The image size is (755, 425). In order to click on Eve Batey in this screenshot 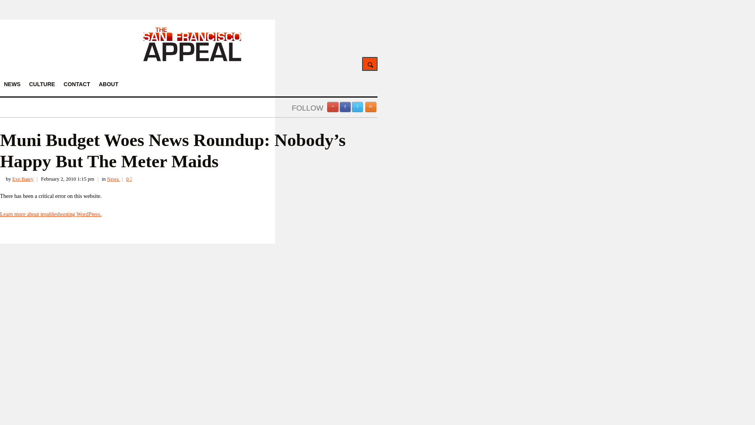, I will do `click(22, 179)`.